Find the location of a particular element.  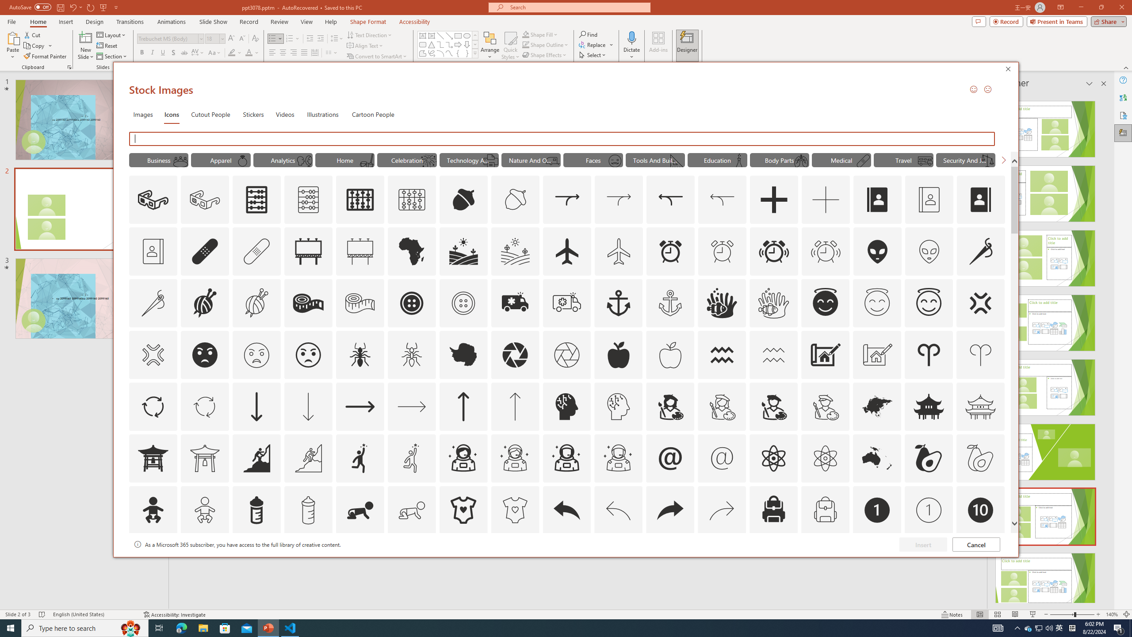

"Tools And Building" Icons. is located at coordinates (655, 160).